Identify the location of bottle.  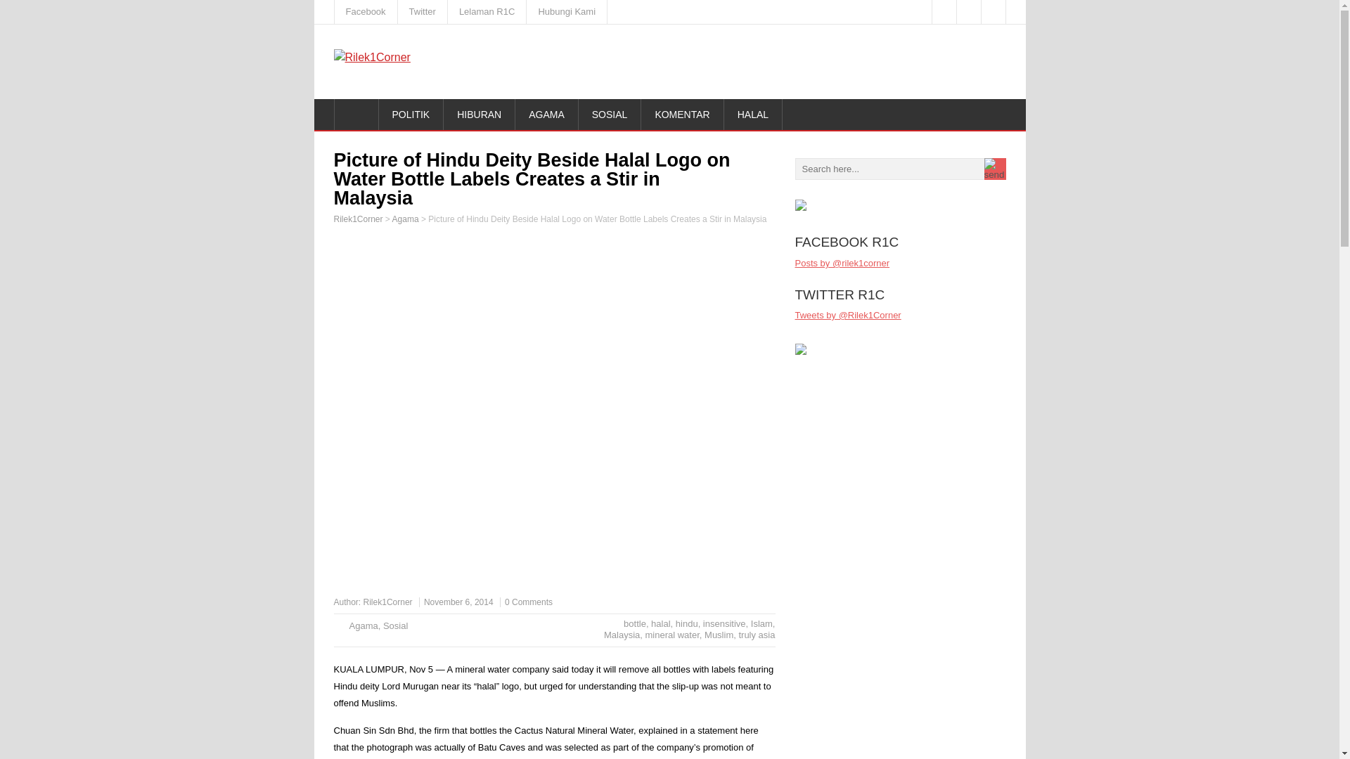
(635, 624).